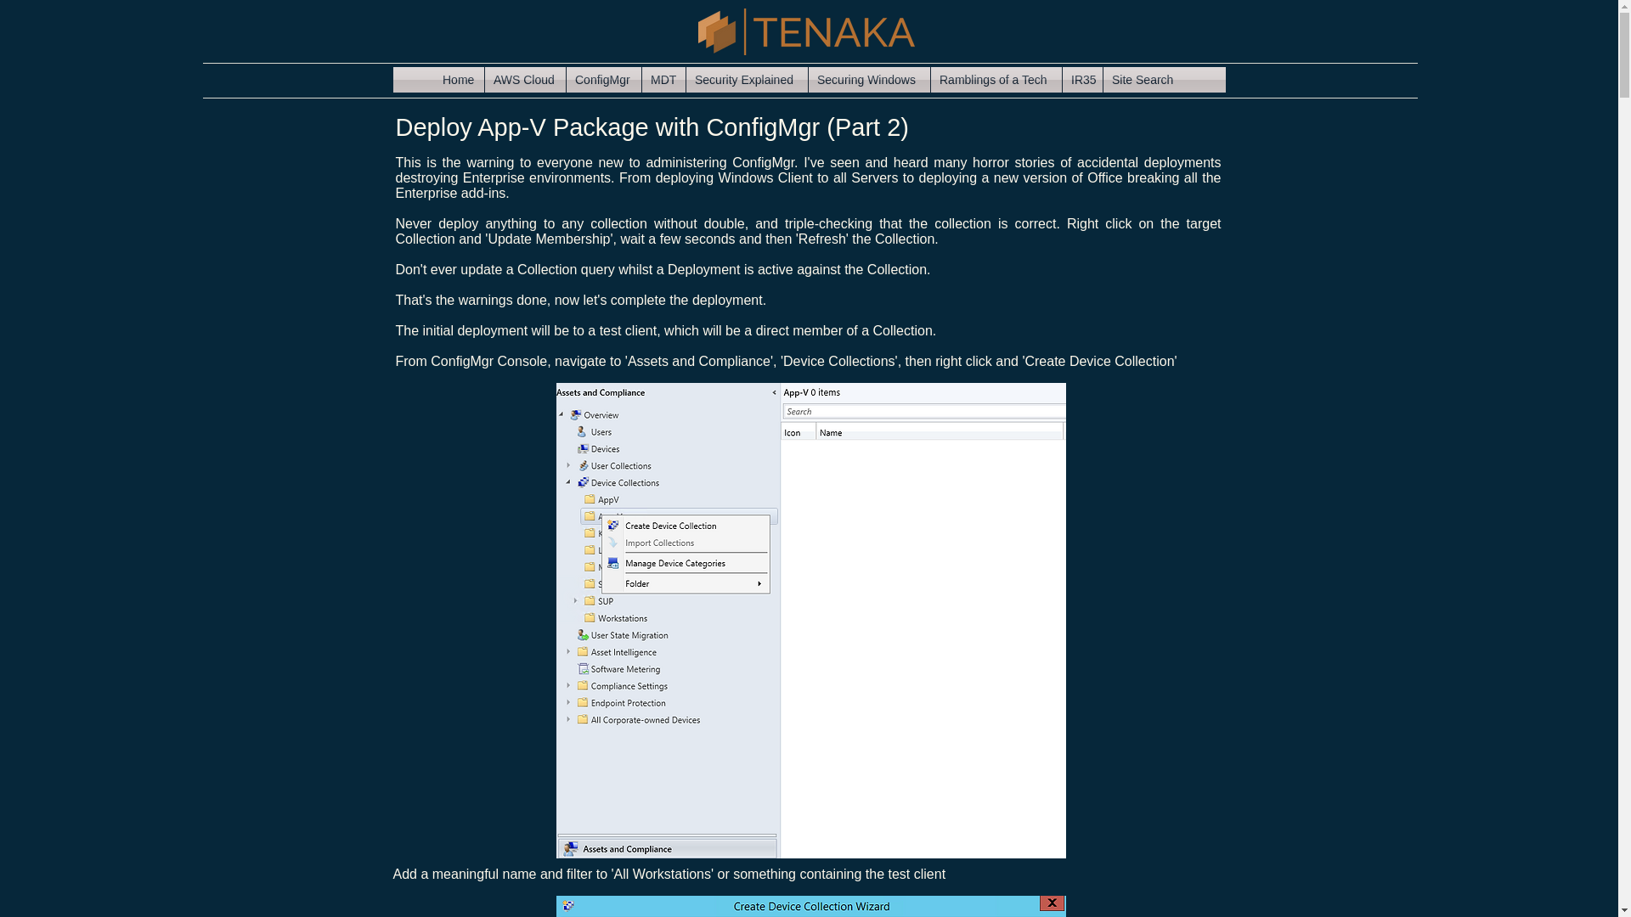 The height and width of the screenshot is (917, 1631). Describe the element at coordinates (459, 80) in the screenshot. I see `Home` at that location.